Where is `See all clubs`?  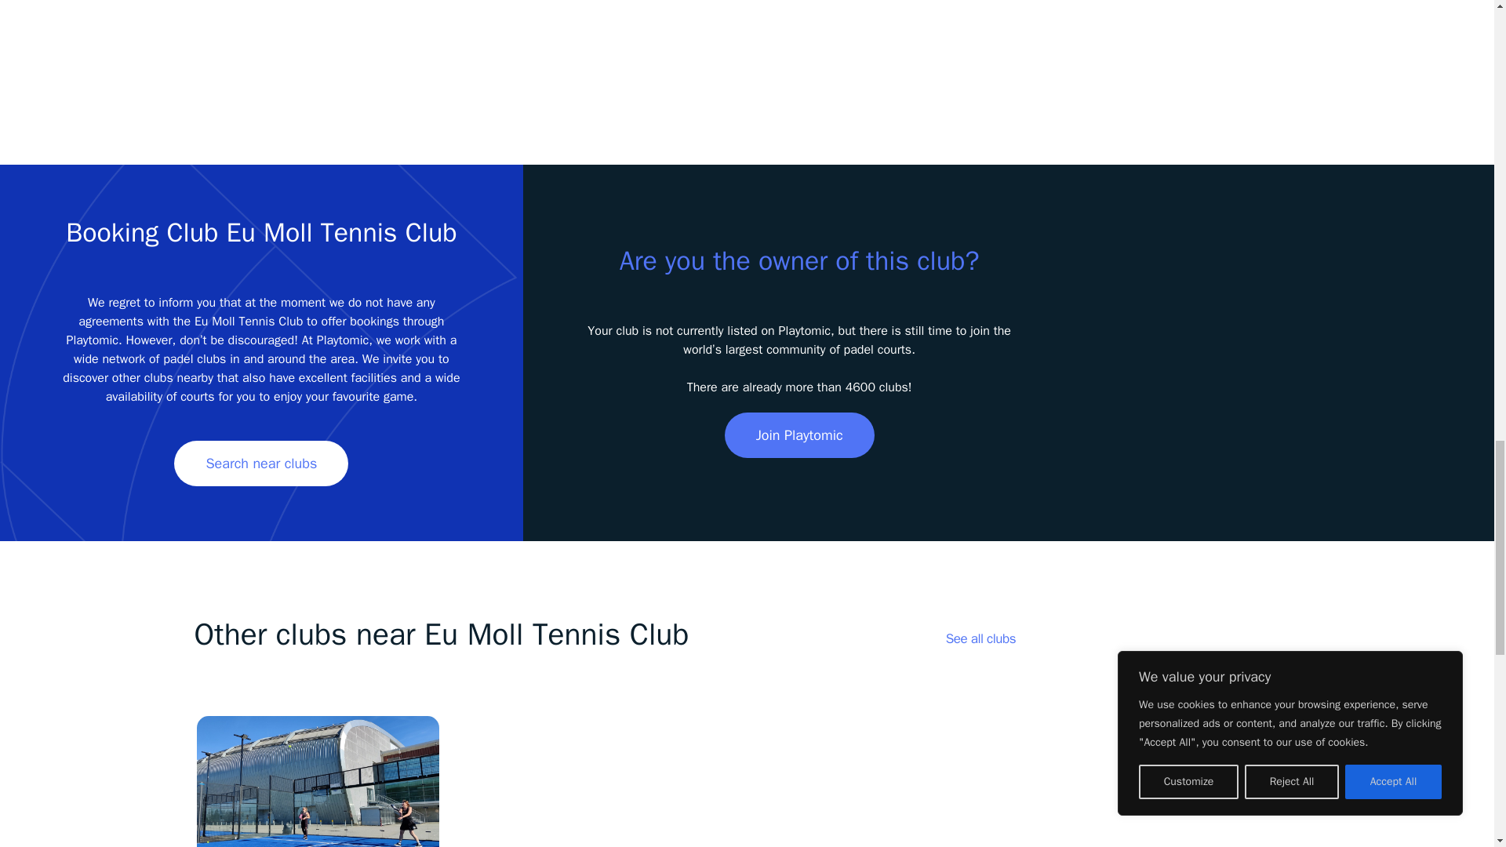
See all clubs is located at coordinates (980, 638).